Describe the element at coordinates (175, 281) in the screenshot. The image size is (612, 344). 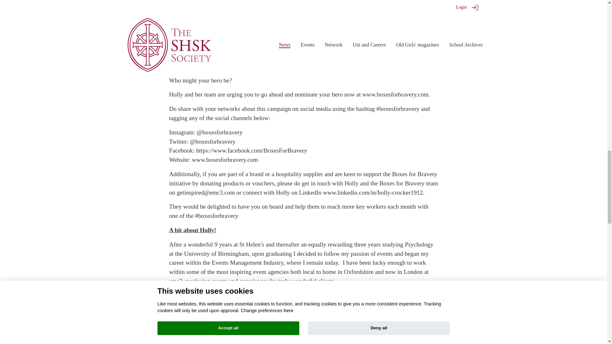
I see `emc3` at that location.